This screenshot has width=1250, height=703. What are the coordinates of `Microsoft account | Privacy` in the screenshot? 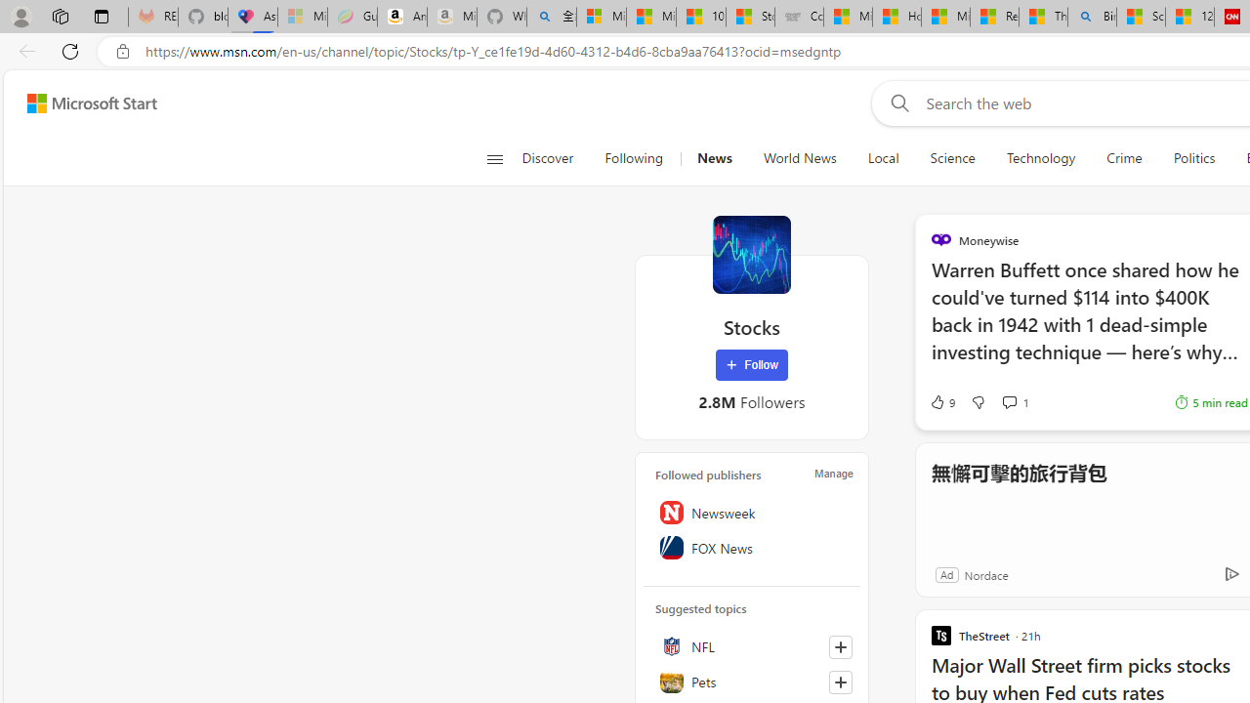 It's located at (602, 18).